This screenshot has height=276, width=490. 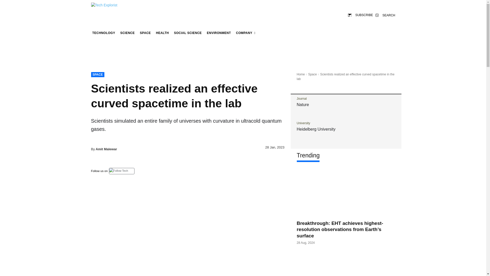 What do you see at coordinates (104, 33) in the screenshot?
I see `Technology` at bounding box center [104, 33].